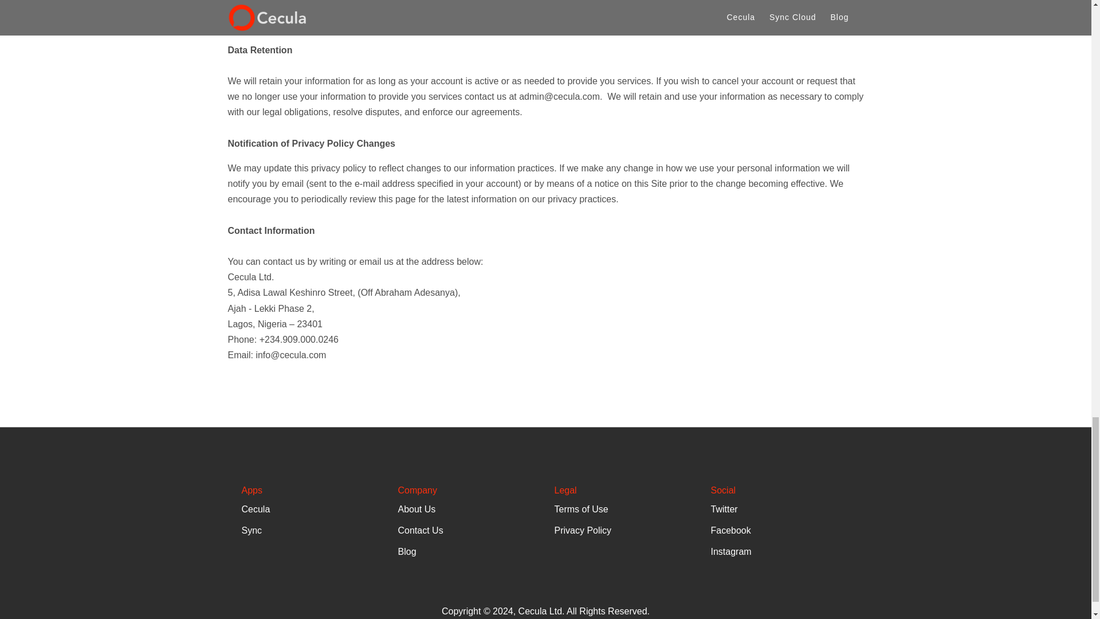  What do you see at coordinates (724, 509) in the screenshot?
I see `Twitter` at bounding box center [724, 509].